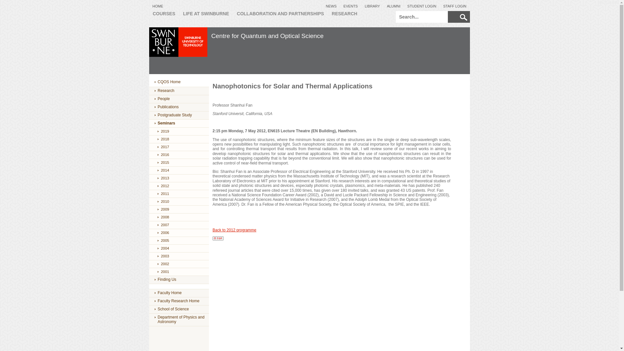 The height and width of the screenshot is (351, 624). Describe the element at coordinates (463, 17) in the screenshot. I see `Search` at that location.